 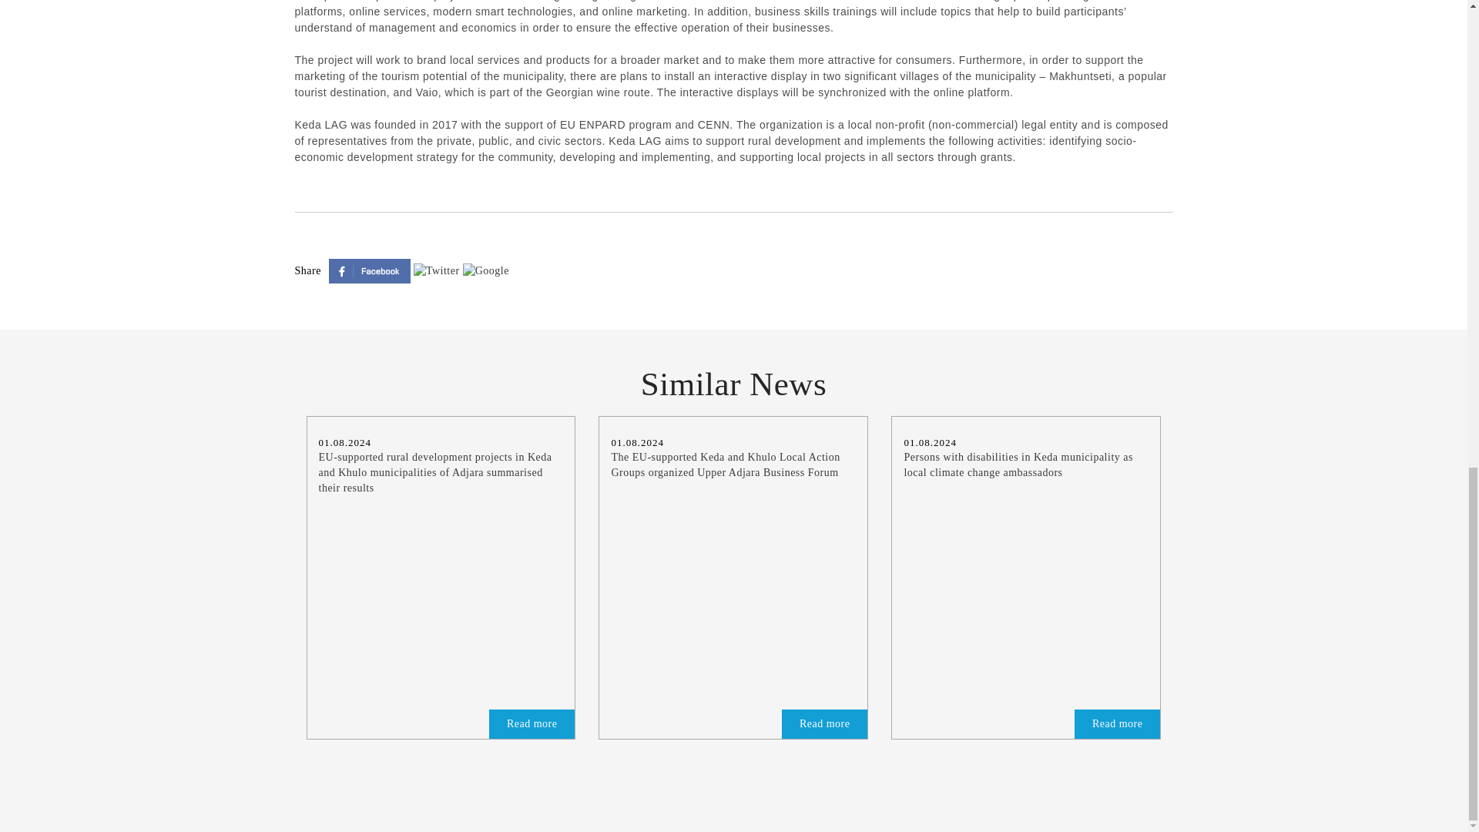 What do you see at coordinates (825, 724) in the screenshot?
I see `Read more` at bounding box center [825, 724].